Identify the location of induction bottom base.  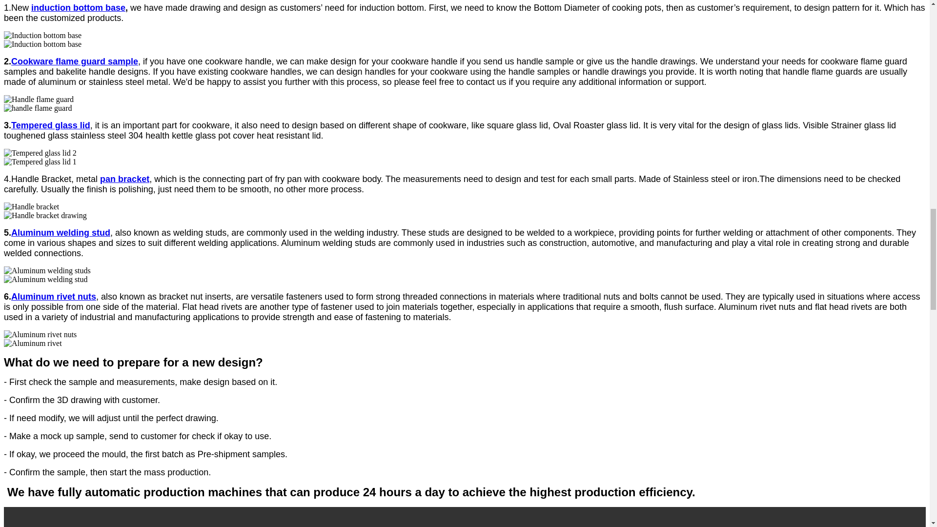
(78, 8).